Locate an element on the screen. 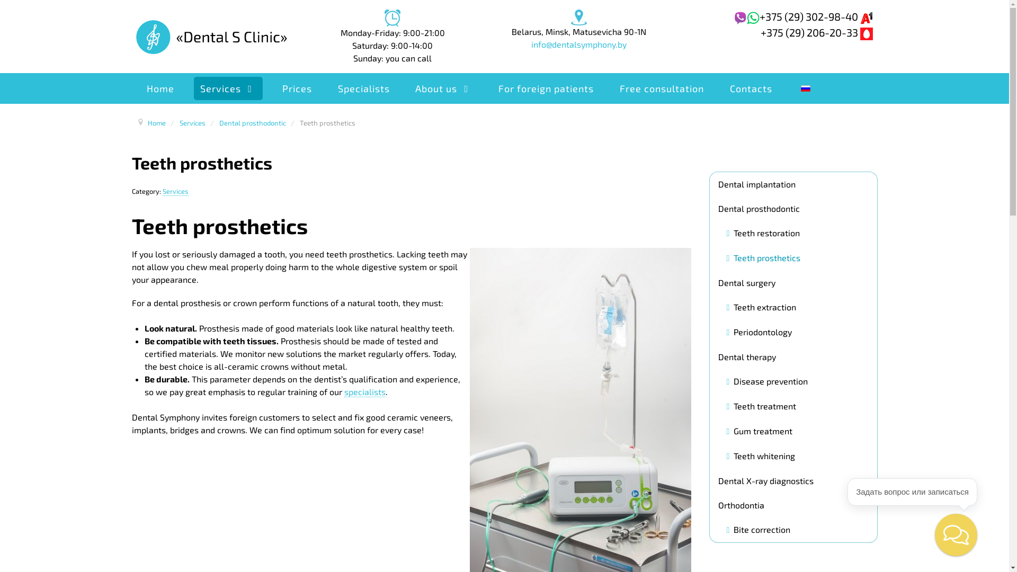 The image size is (1017, 572). Dental therapy is located at coordinates (793, 356).